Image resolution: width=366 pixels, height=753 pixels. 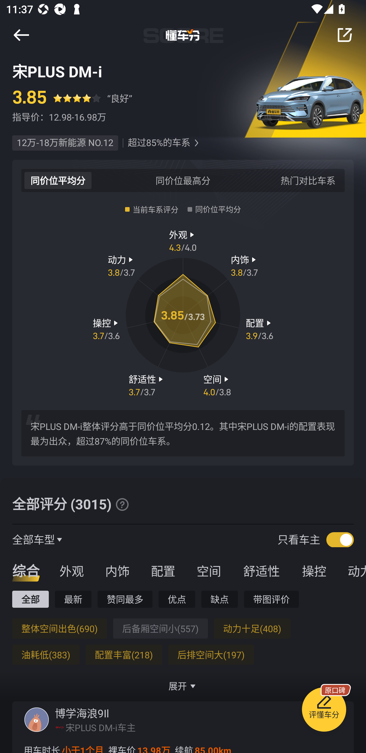 What do you see at coordinates (245, 265) in the screenshot?
I see `内饰  3.8 / 3.7` at bounding box center [245, 265].